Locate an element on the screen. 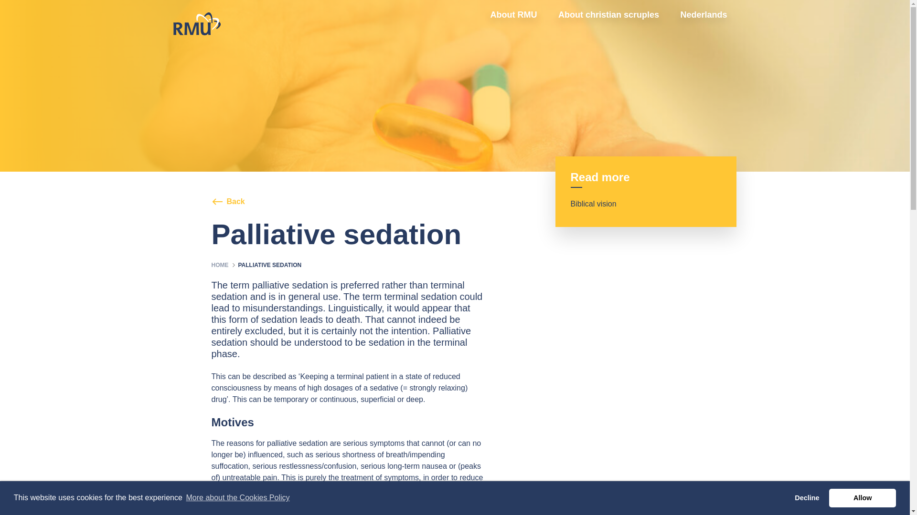  About christian scruples is located at coordinates (608, 15).